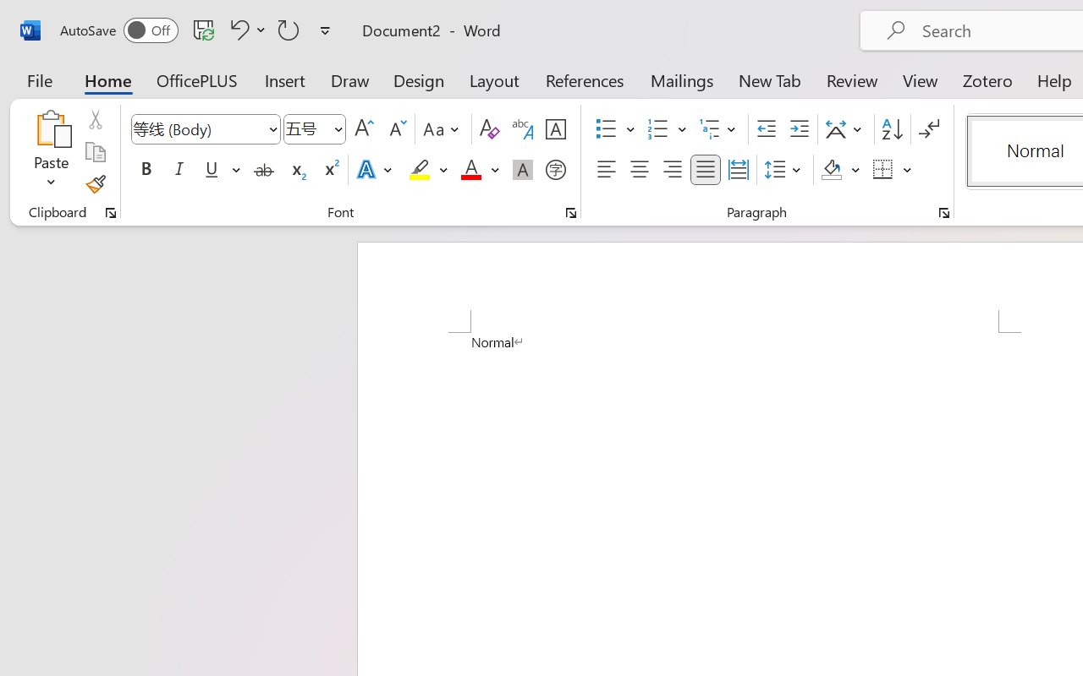 The height and width of the screenshot is (676, 1083). Describe the element at coordinates (118, 30) in the screenshot. I see `AutoSave` at that location.